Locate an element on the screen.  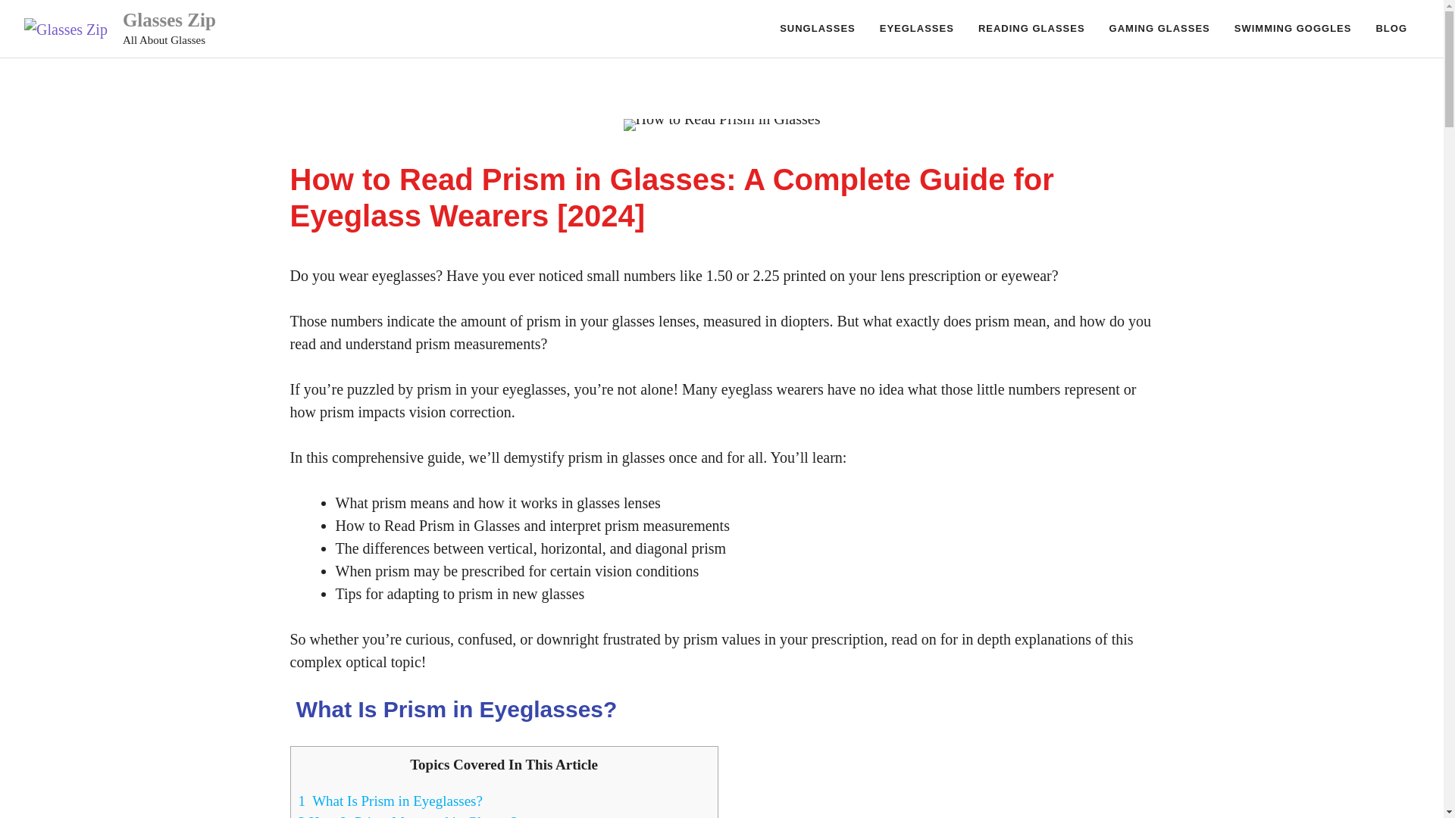
Glasses Zip is located at coordinates (168, 20).